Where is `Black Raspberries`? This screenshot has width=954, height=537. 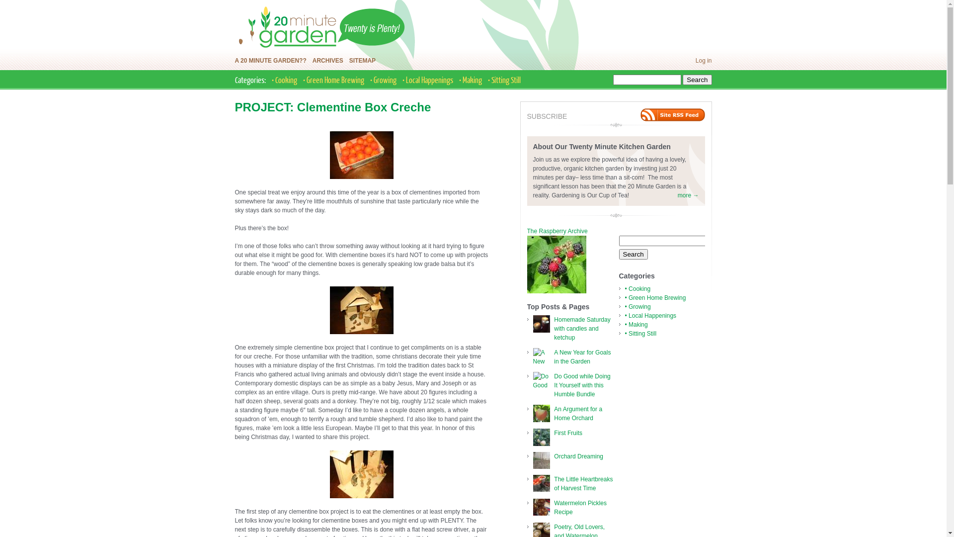
Black Raspberries is located at coordinates (556, 265).